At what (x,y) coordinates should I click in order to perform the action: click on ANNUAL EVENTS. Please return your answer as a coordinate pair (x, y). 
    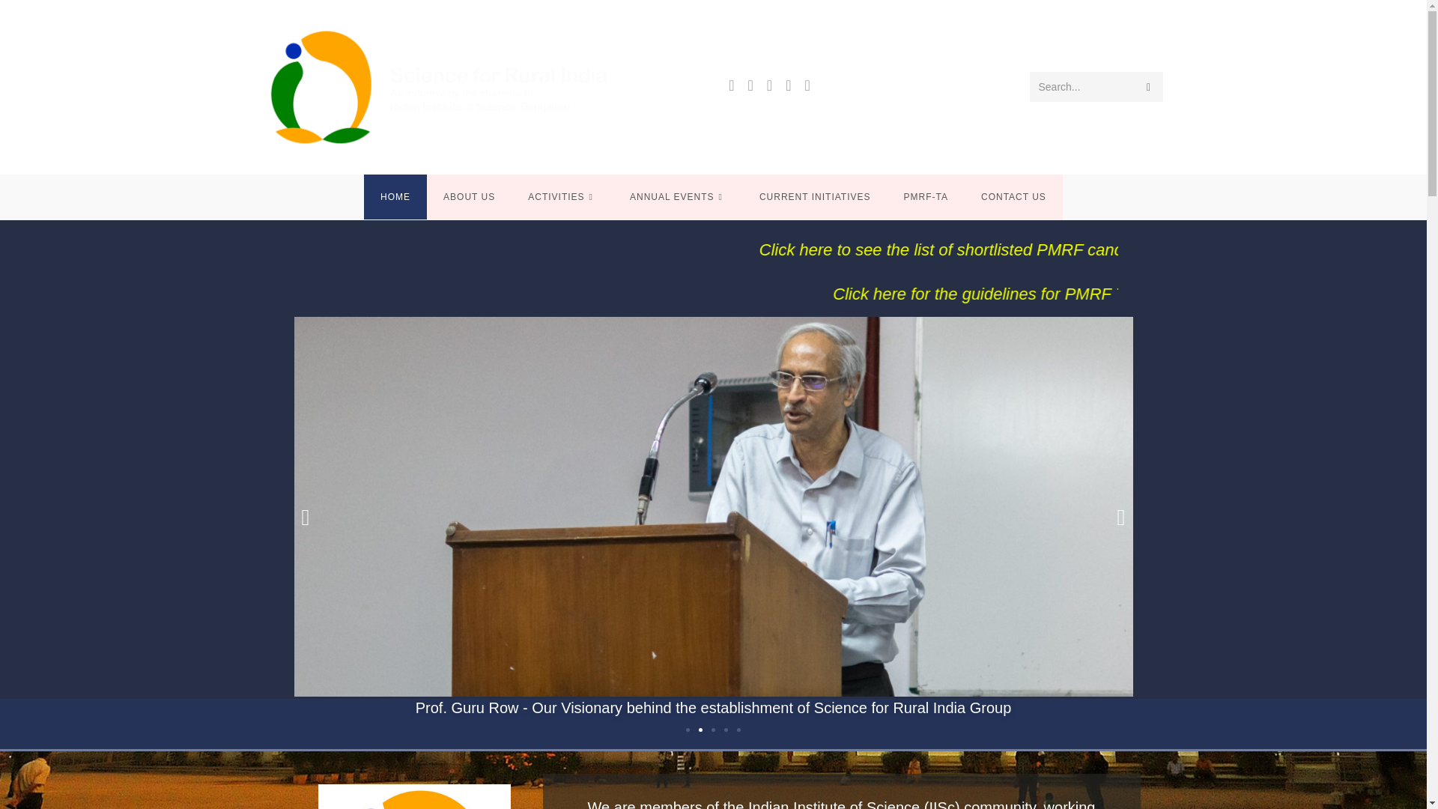
    Looking at the image, I should click on (679, 196).